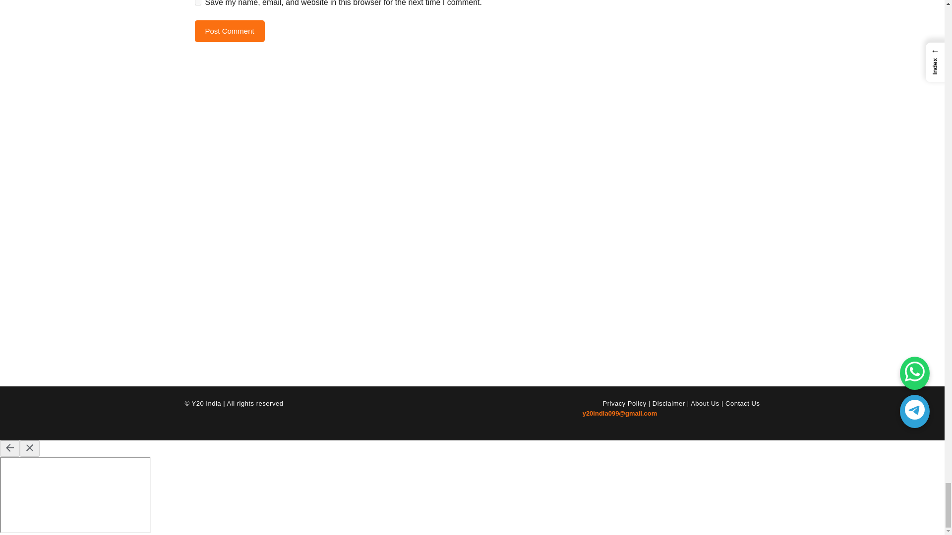  Describe the element at coordinates (229, 32) in the screenshot. I see `Post Comment` at that location.